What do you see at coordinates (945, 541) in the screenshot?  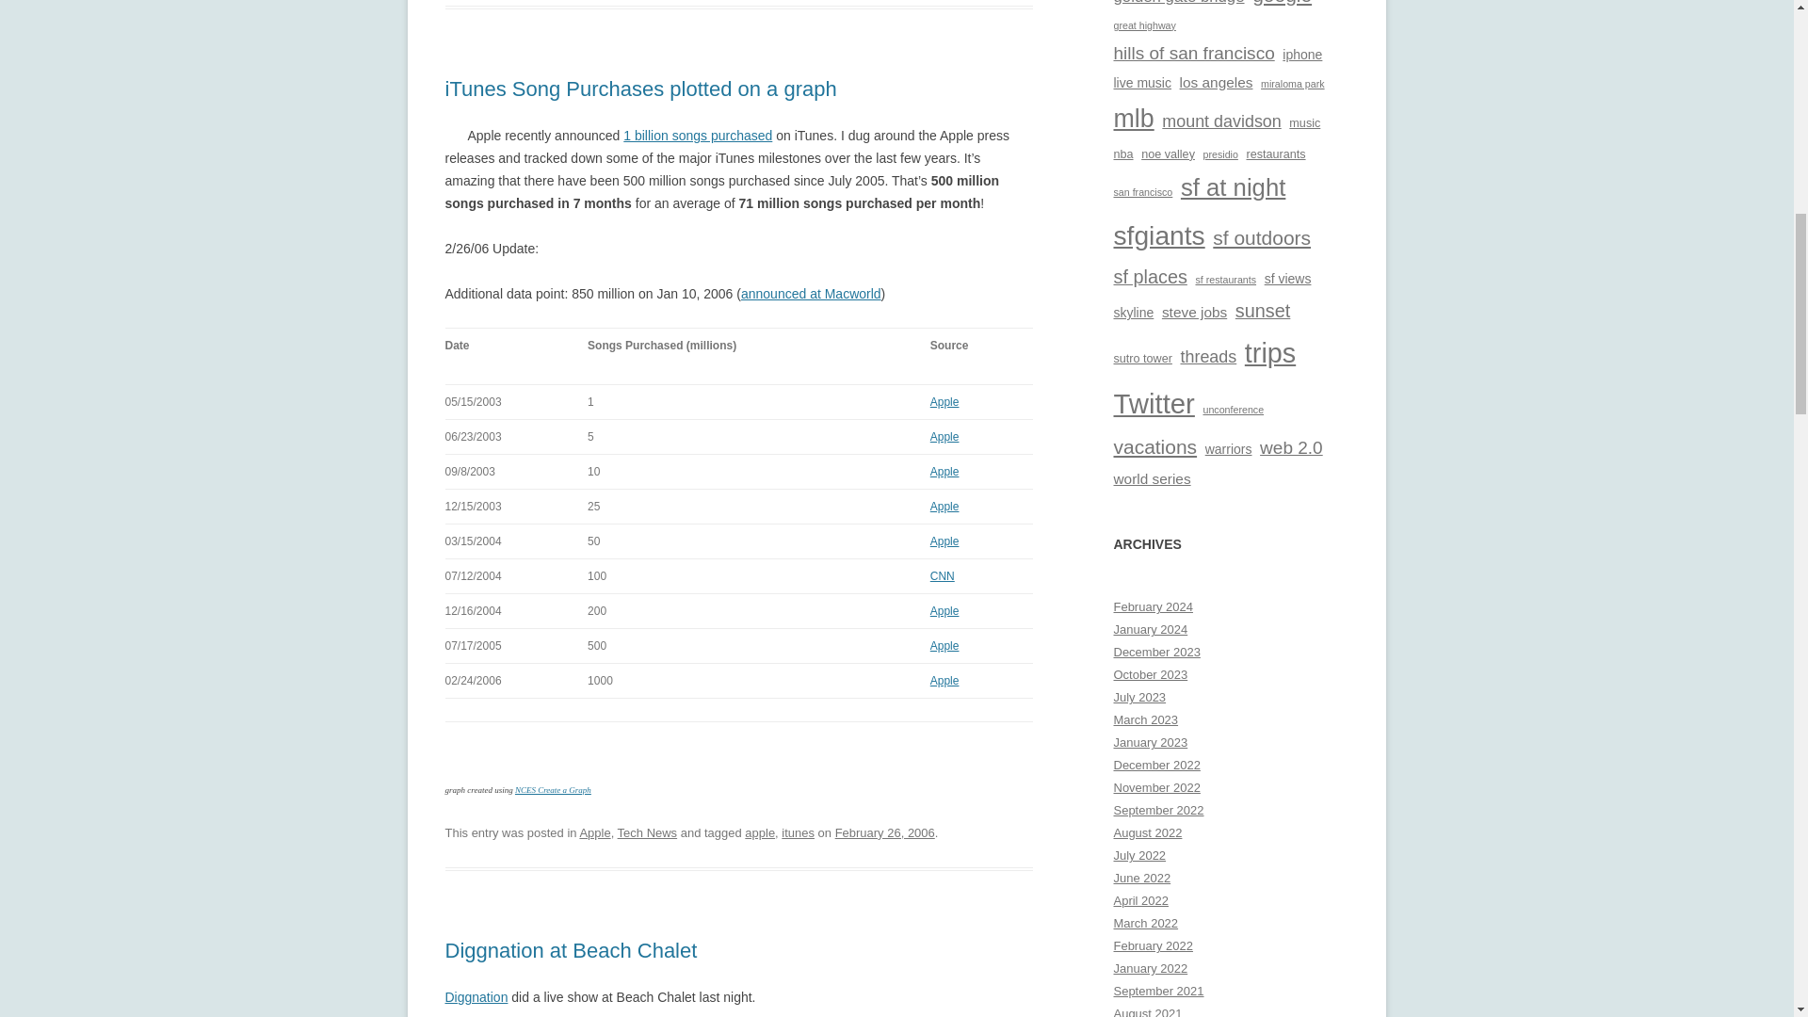 I see `Apple` at bounding box center [945, 541].